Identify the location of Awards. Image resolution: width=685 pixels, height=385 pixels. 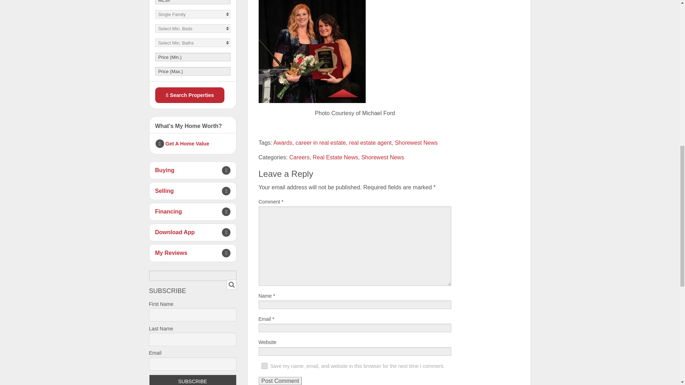
(283, 143).